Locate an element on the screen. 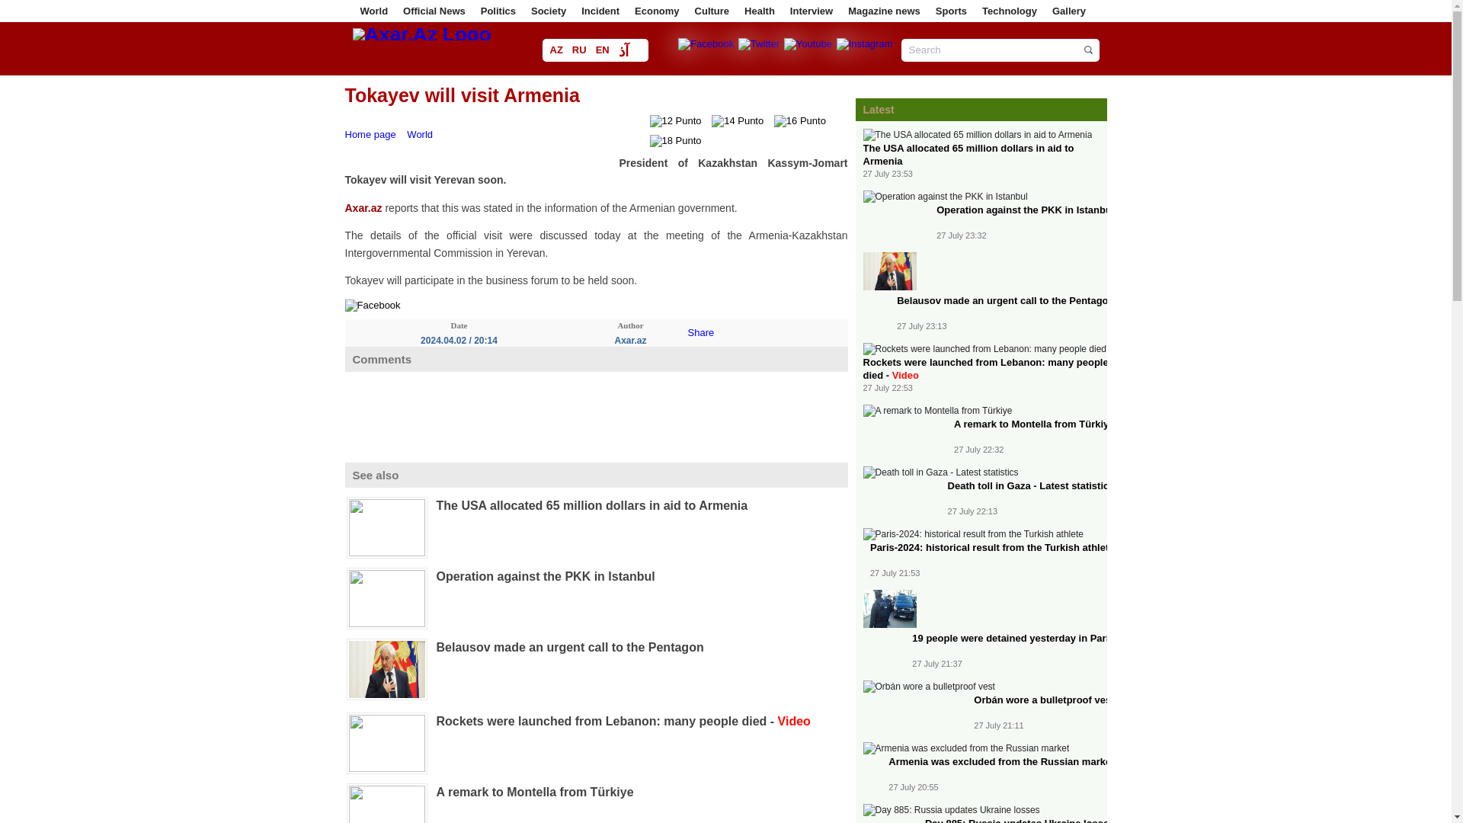 The image size is (1463, 823). Incident is located at coordinates (600, 11).